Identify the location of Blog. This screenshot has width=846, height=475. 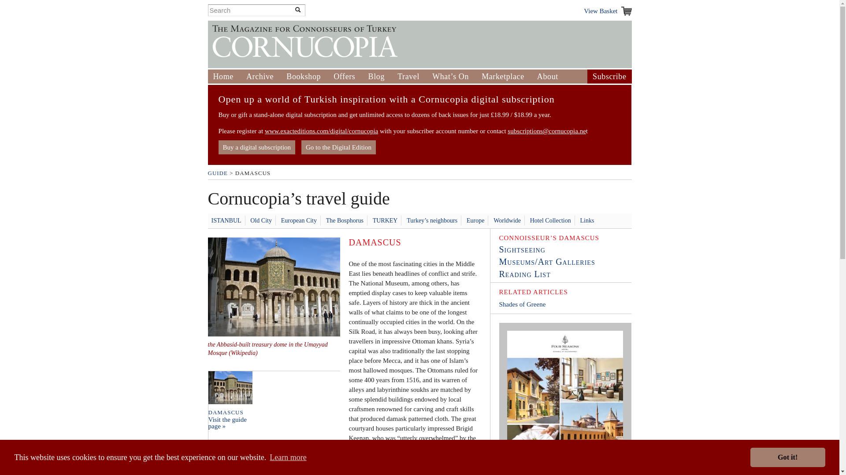
(376, 77).